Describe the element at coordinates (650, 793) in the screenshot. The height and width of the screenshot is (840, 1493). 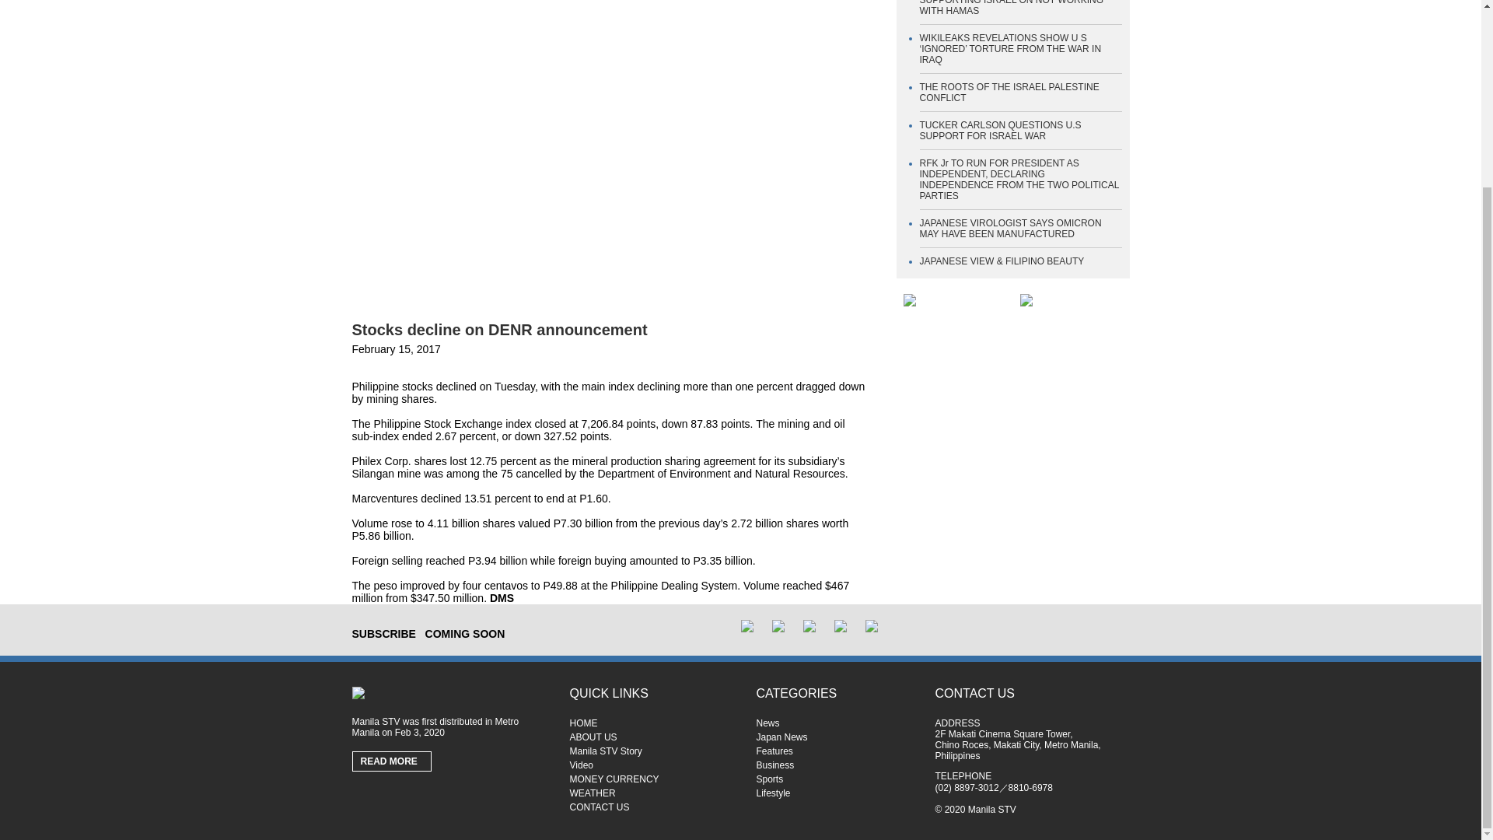
I see `WEATHER` at that location.